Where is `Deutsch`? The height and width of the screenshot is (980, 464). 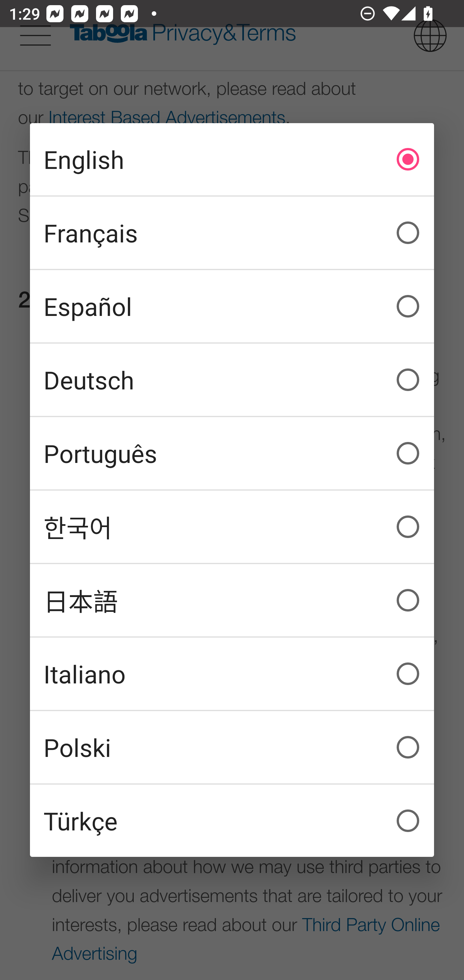
Deutsch is located at coordinates (232, 380).